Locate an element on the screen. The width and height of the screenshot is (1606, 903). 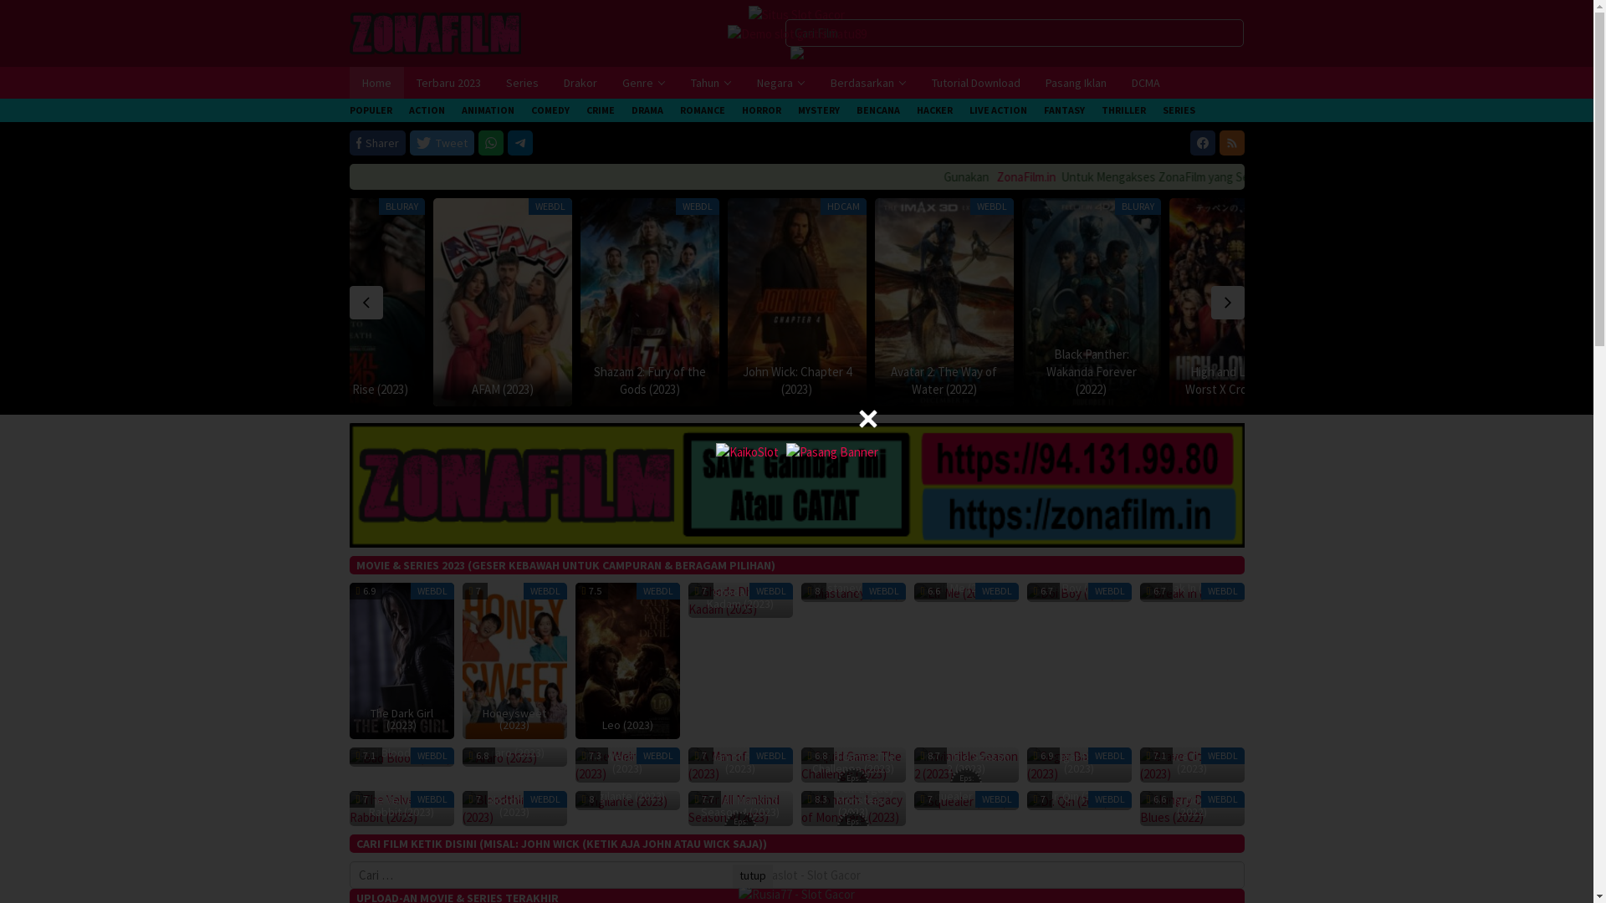
WEBDL is located at coordinates (1140, 207).